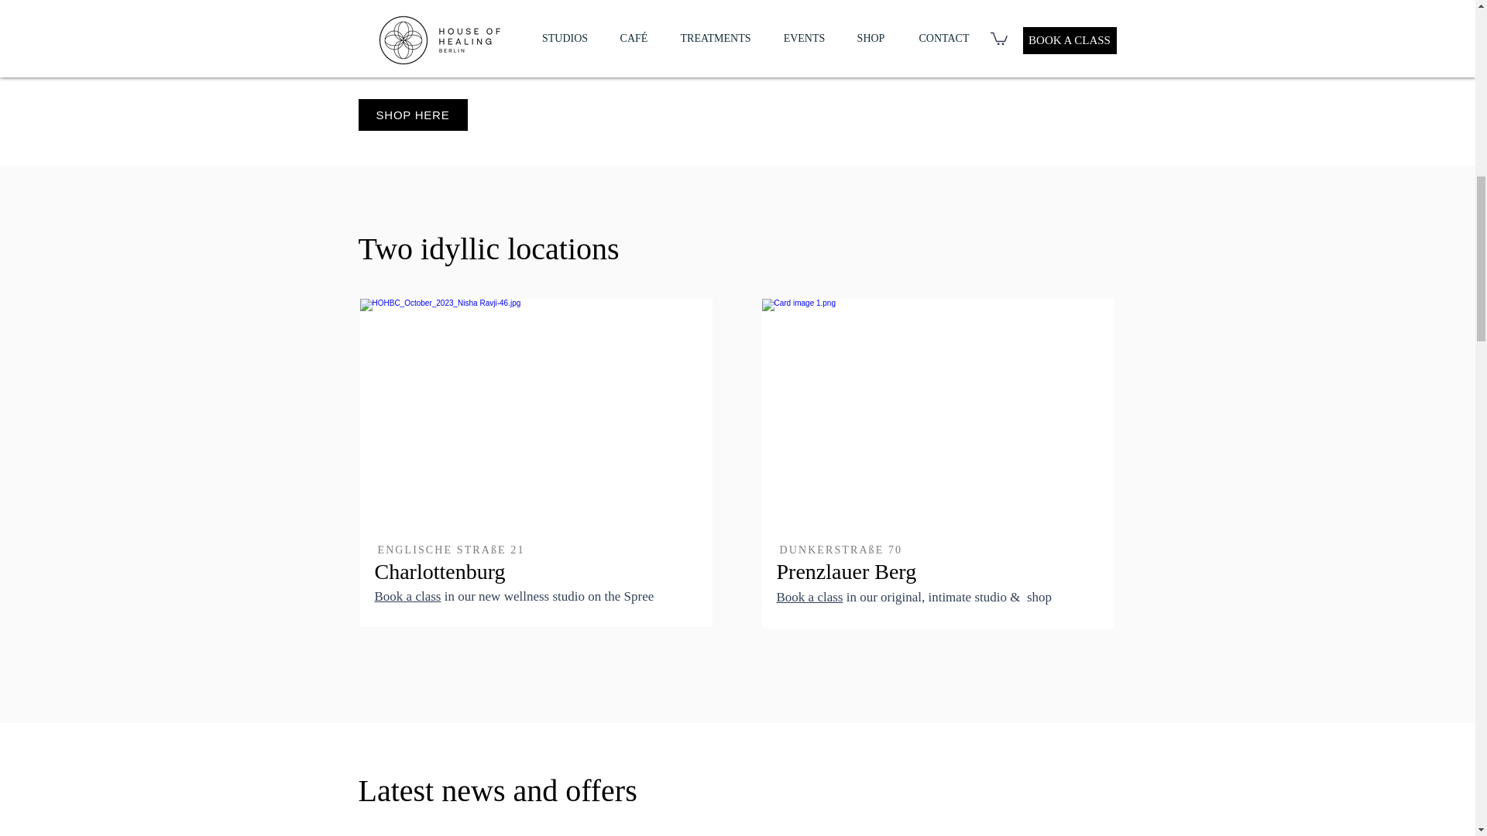 This screenshot has height=836, width=1487. I want to click on Prenzlauer Berg, so click(846, 571).